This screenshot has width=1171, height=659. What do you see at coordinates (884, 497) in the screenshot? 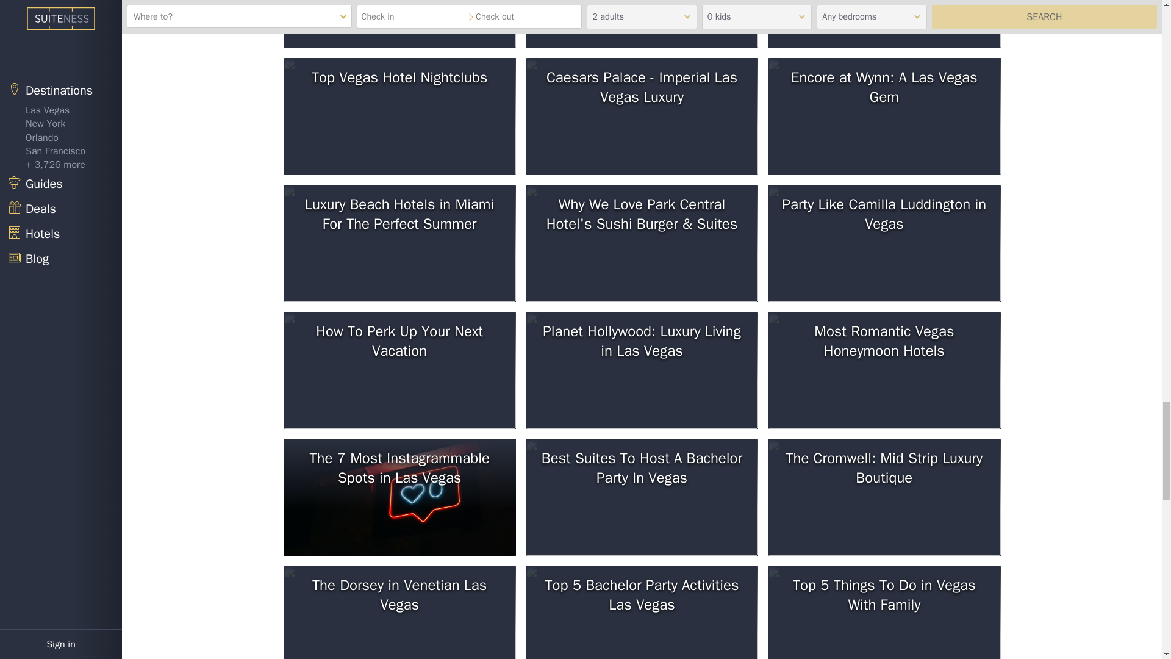
I see `The Cromwell: Mid Strip Luxury Boutique` at bounding box center [884, 497].